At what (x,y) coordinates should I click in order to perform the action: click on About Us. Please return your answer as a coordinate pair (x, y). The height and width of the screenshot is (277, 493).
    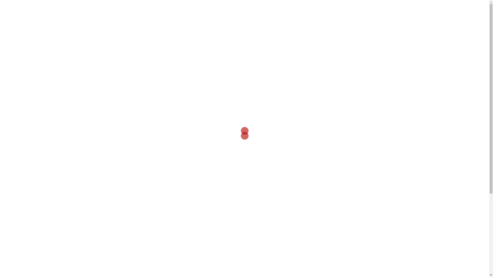
    Looking at the image, I should click on (352, 9).